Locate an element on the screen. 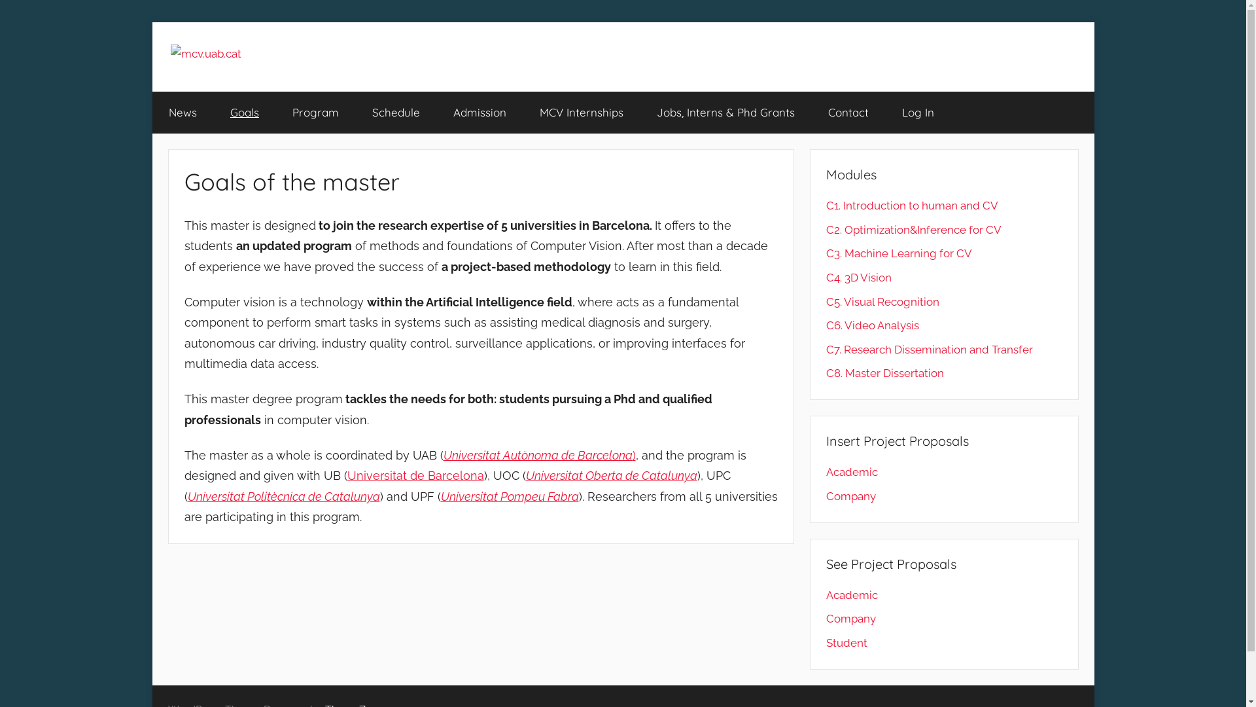  C5. Visual Recognition is located at coordinates (883, 302).